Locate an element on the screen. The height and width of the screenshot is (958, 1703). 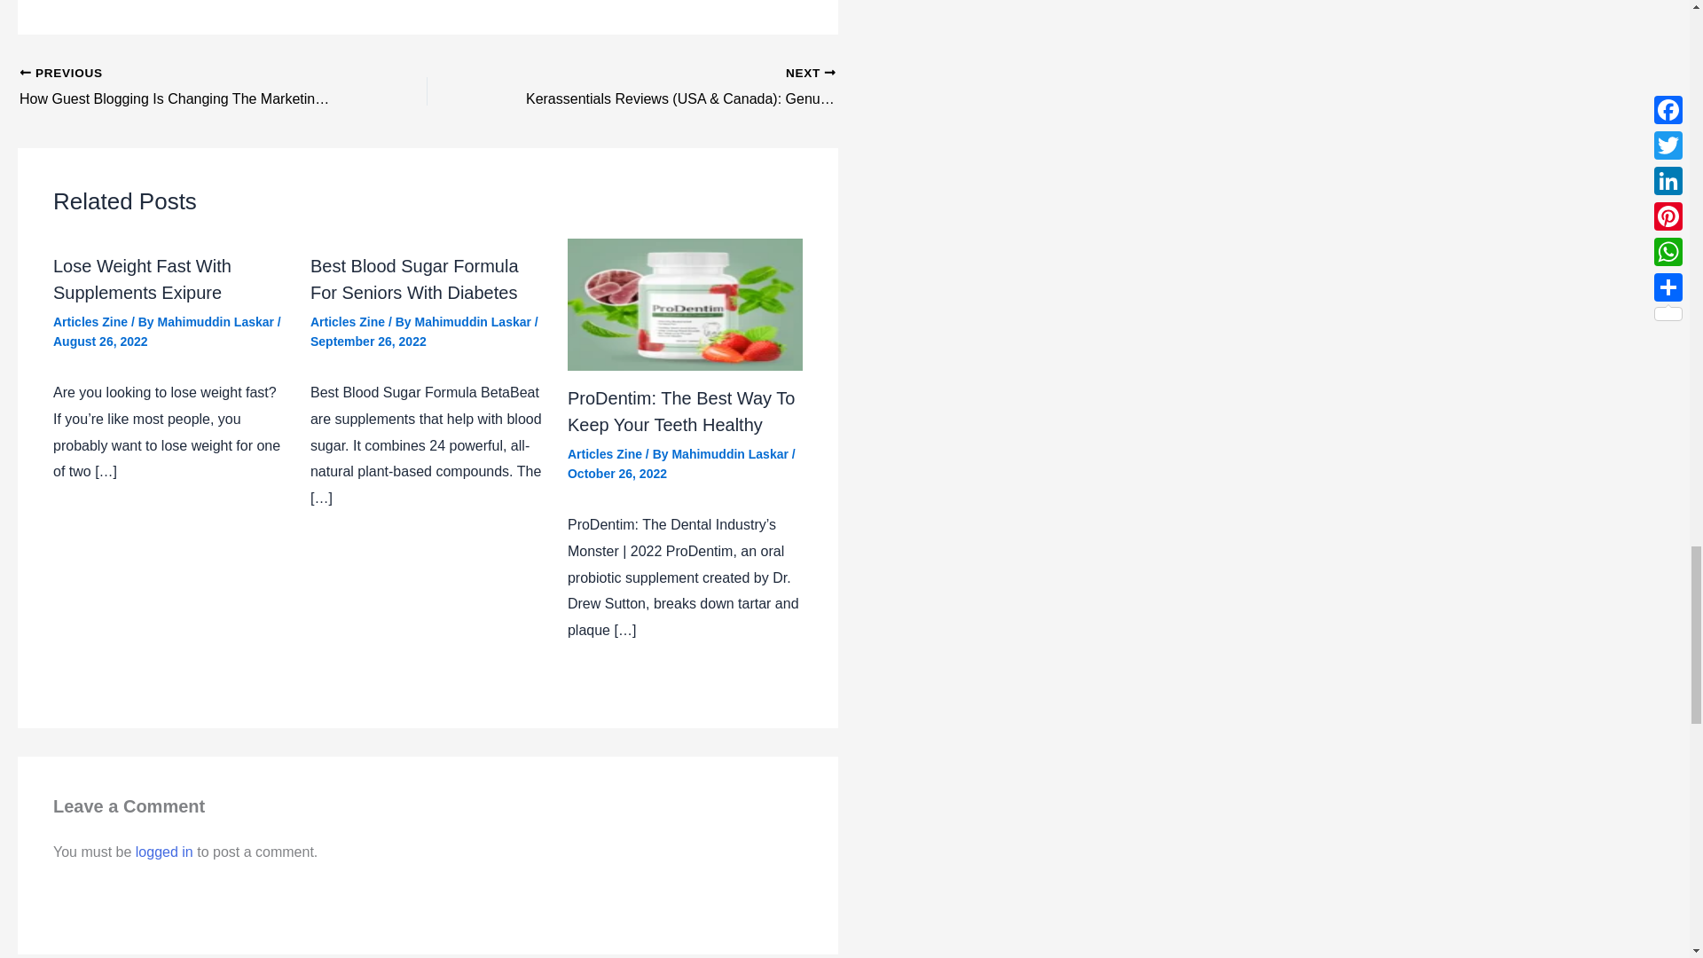
ProDentim: The Best Way To Keep Your Teeth Healthy 1 is located at coordinates (685, 303).